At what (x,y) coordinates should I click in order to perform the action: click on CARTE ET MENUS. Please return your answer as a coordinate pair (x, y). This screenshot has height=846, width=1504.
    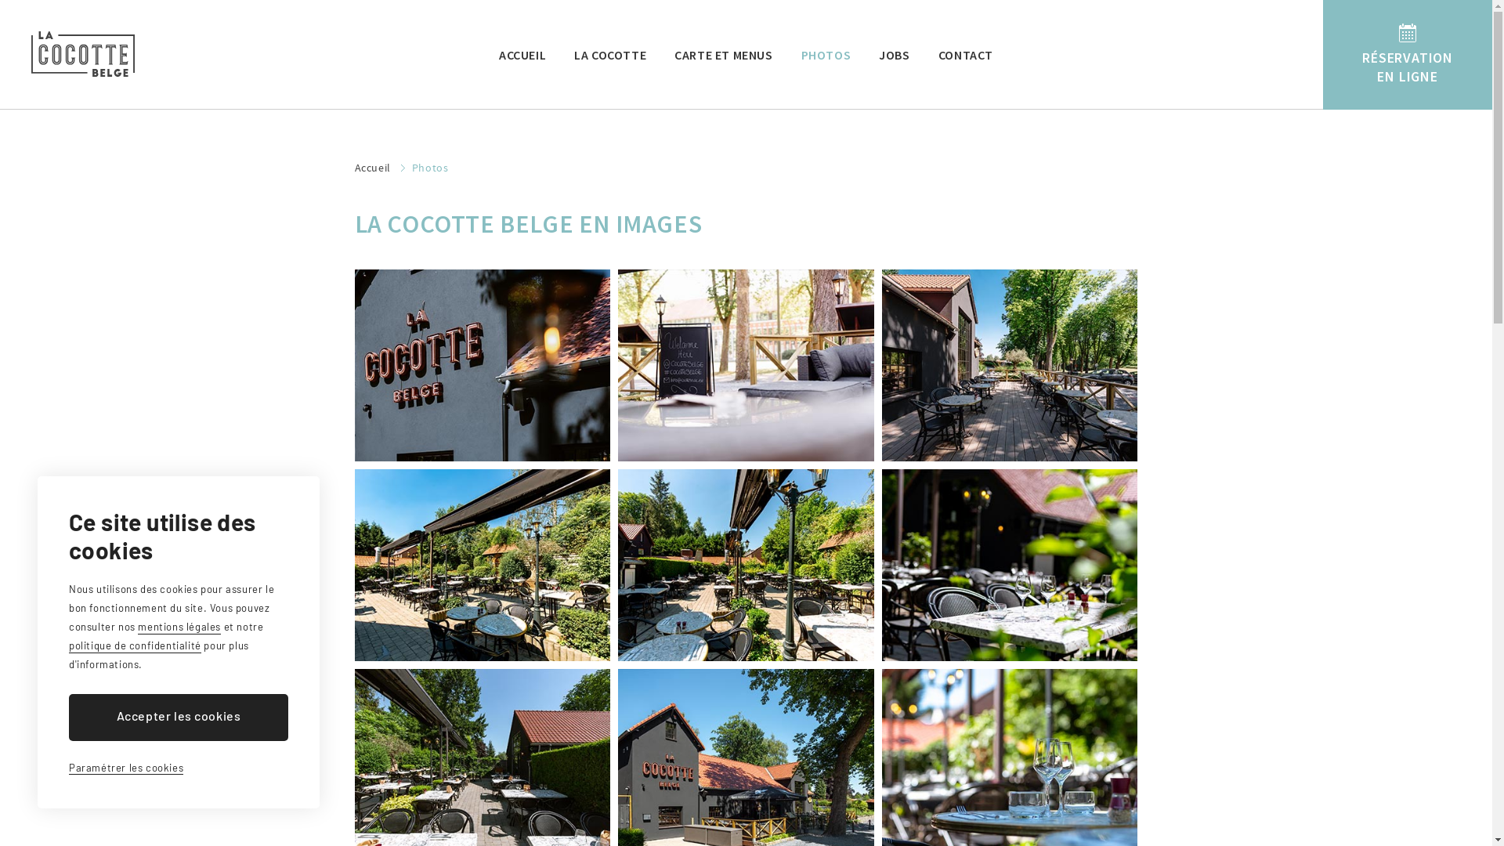
    Looking at the image, I should click on (724, 55).